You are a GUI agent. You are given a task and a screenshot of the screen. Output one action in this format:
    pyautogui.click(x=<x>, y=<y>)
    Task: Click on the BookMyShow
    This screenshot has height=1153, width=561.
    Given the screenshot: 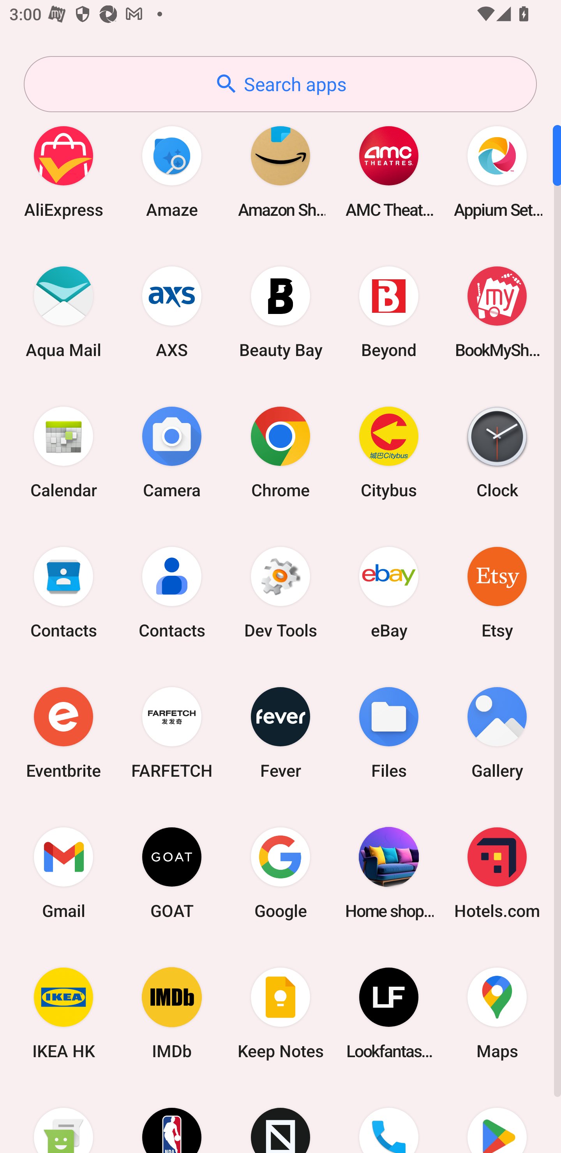 What is the action you would take?
    pyautogui.click(x=497, y=312)
    